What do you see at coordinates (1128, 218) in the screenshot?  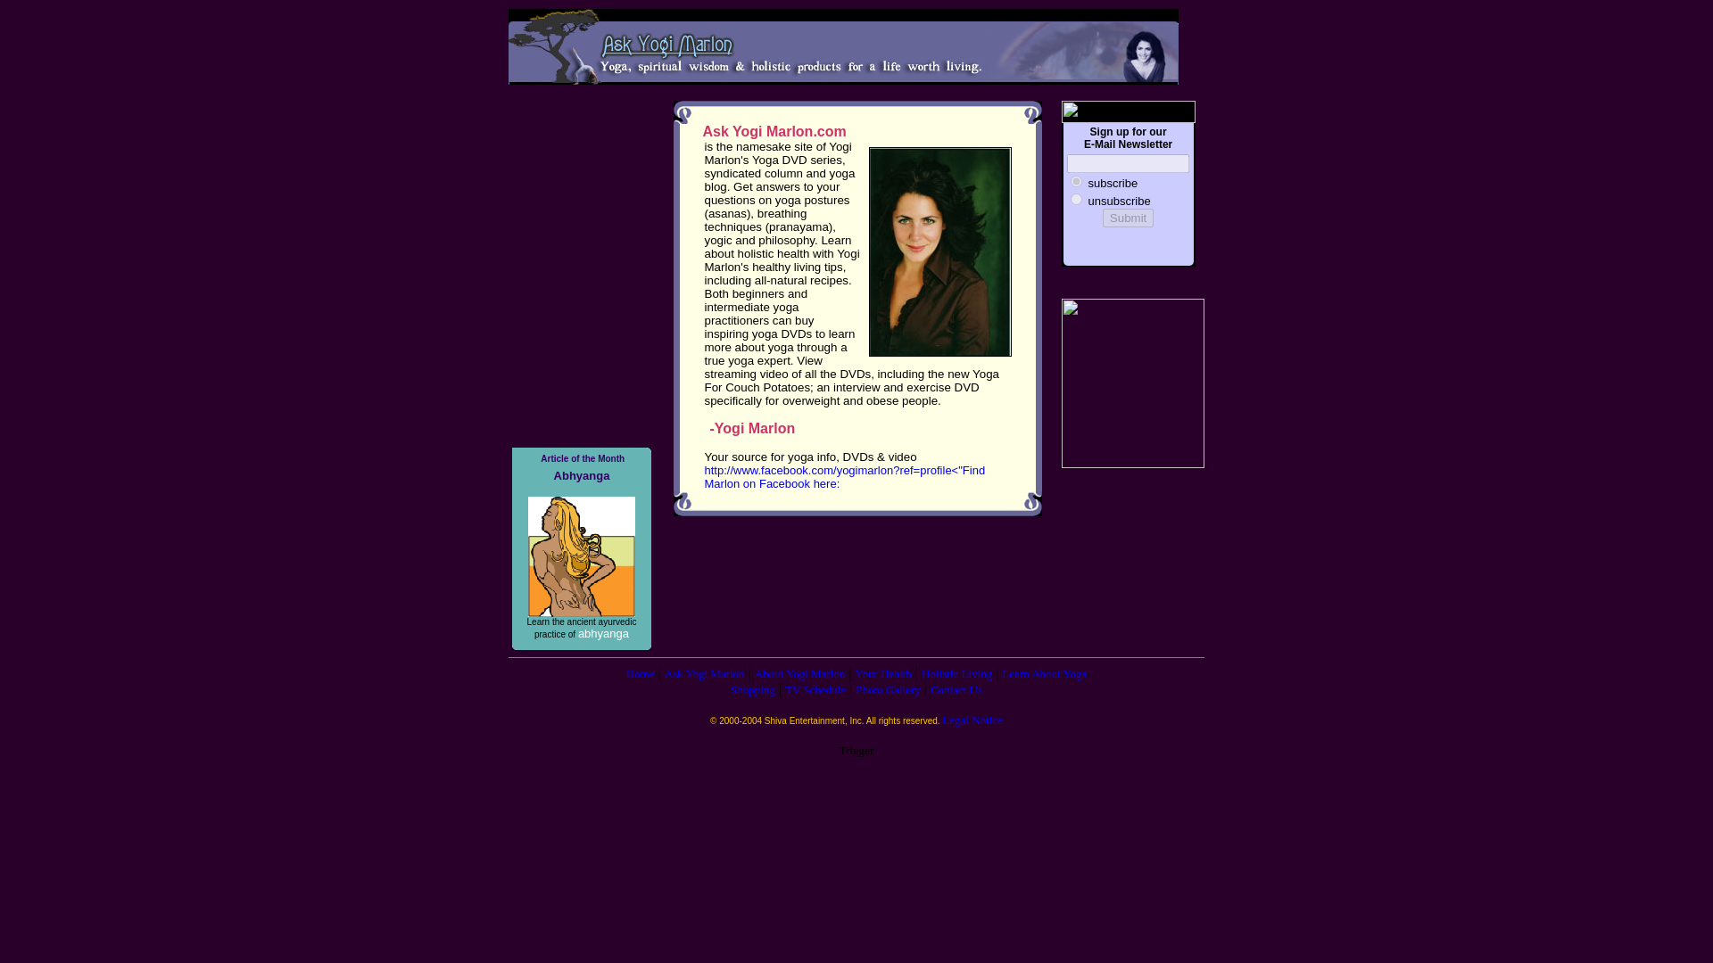 I see `Submit` at bounding box center [1128, 218].